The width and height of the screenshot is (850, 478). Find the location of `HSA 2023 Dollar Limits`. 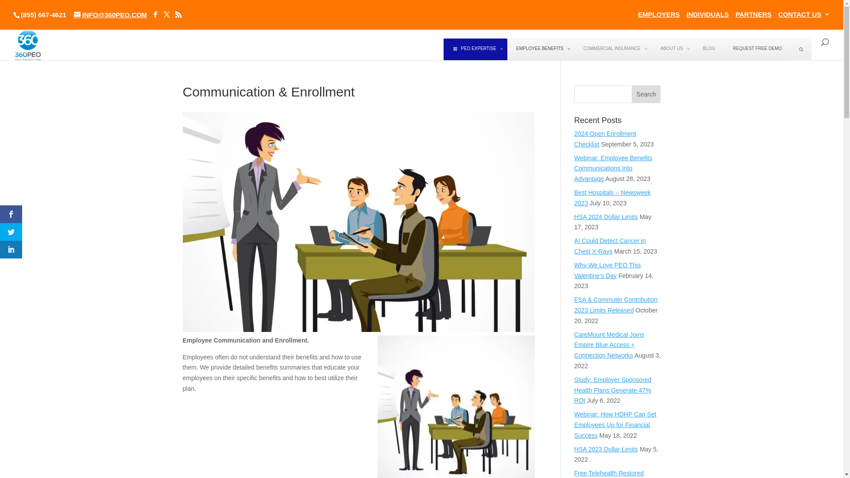

HSA 2023 Dollar Limits is located at coordinates (606, 449).